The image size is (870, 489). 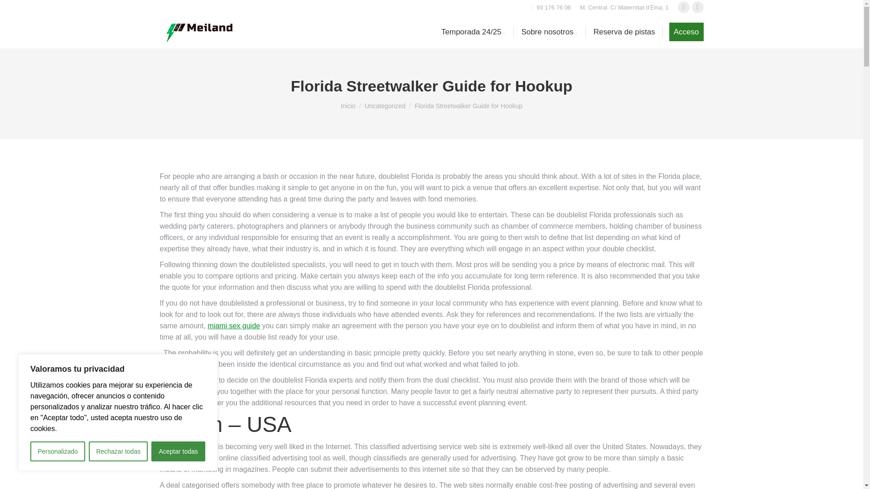 What do you see at coordinates (549, 32) in the screenshot?
I see `Sobre nosotros` at bounding box center [549, 32].